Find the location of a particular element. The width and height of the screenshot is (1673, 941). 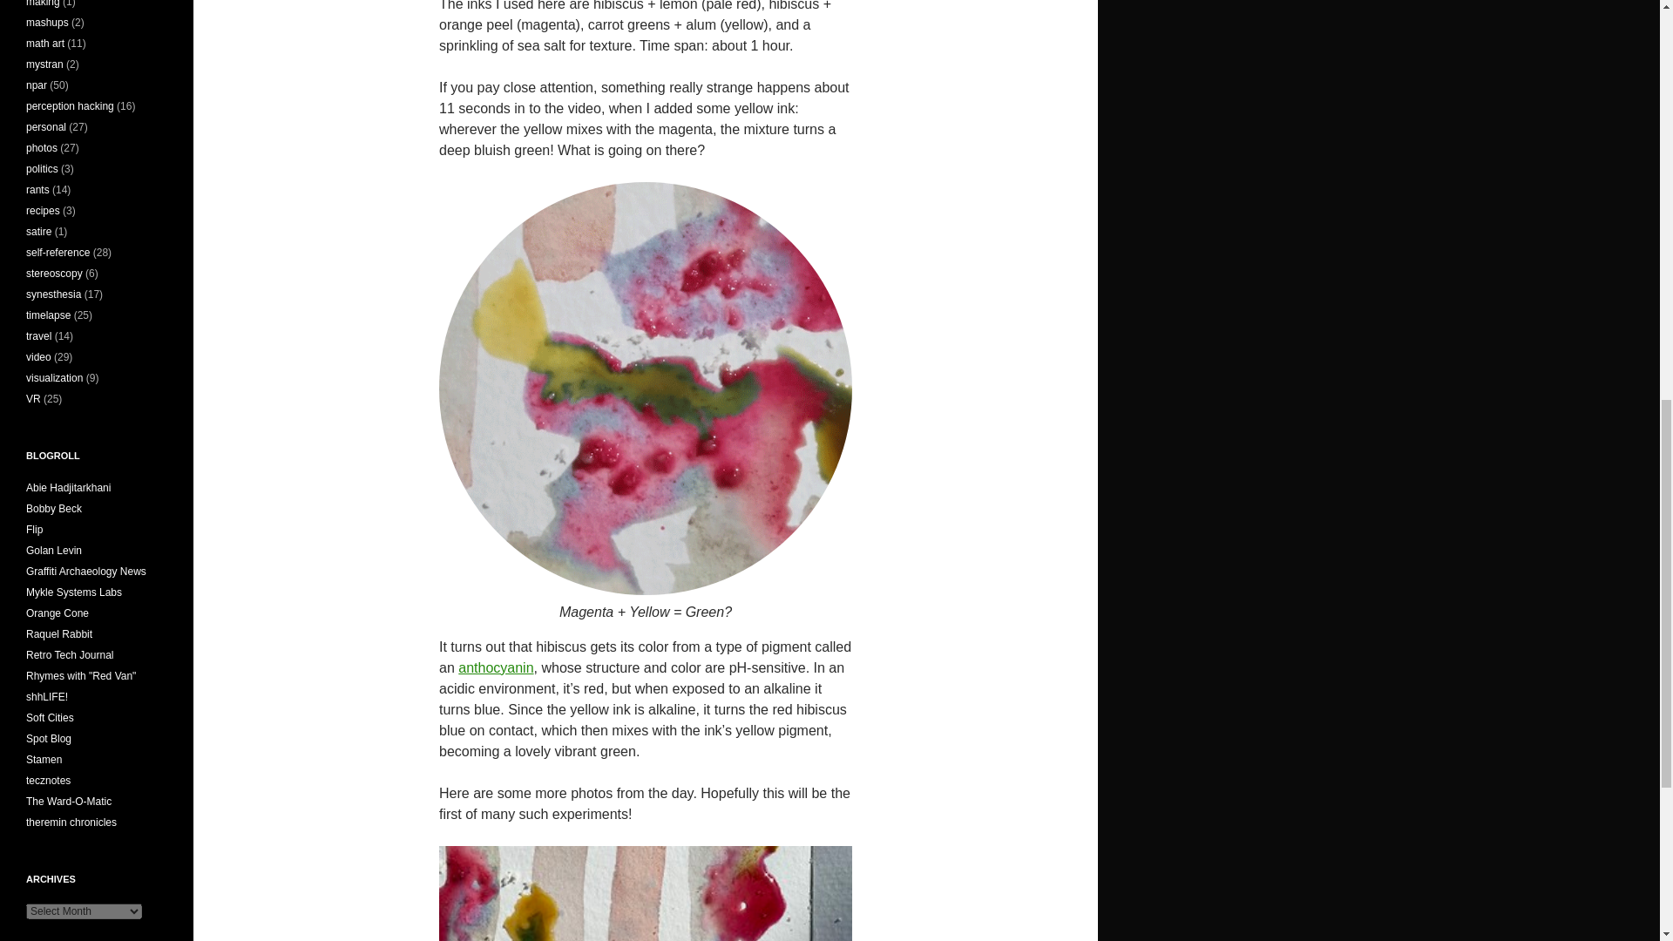

animator Cameron Fielding is located at coordinates (35, 529).